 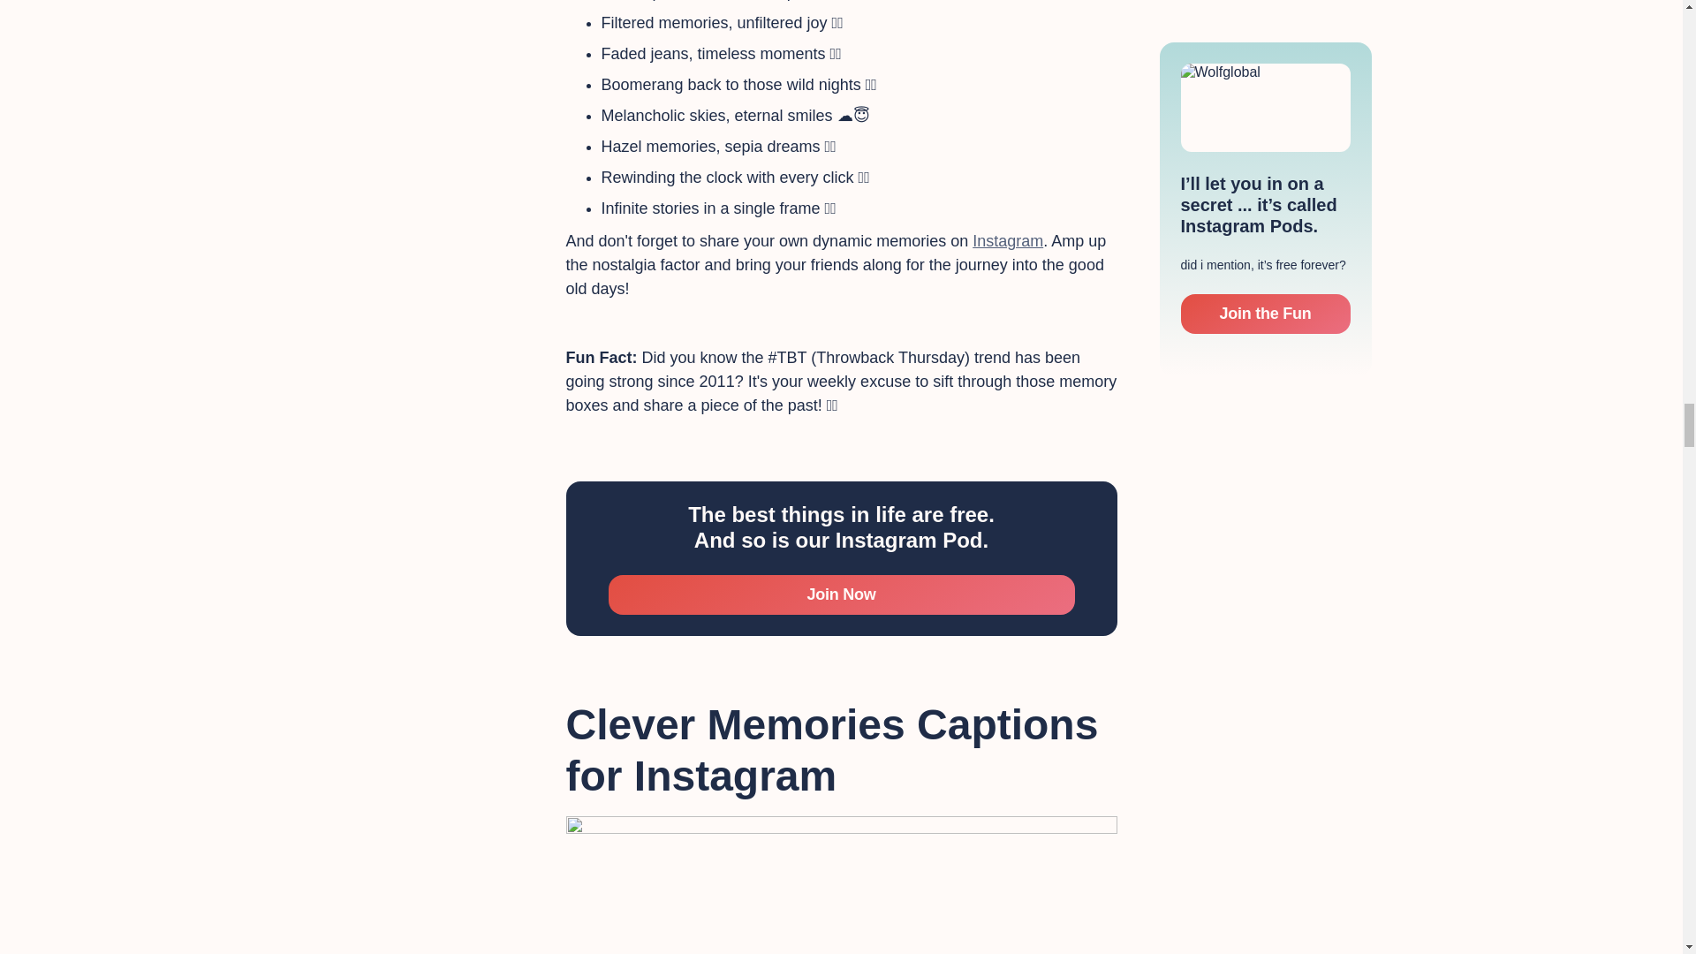 I want to click on Join Now, so click(x=840, y=595).